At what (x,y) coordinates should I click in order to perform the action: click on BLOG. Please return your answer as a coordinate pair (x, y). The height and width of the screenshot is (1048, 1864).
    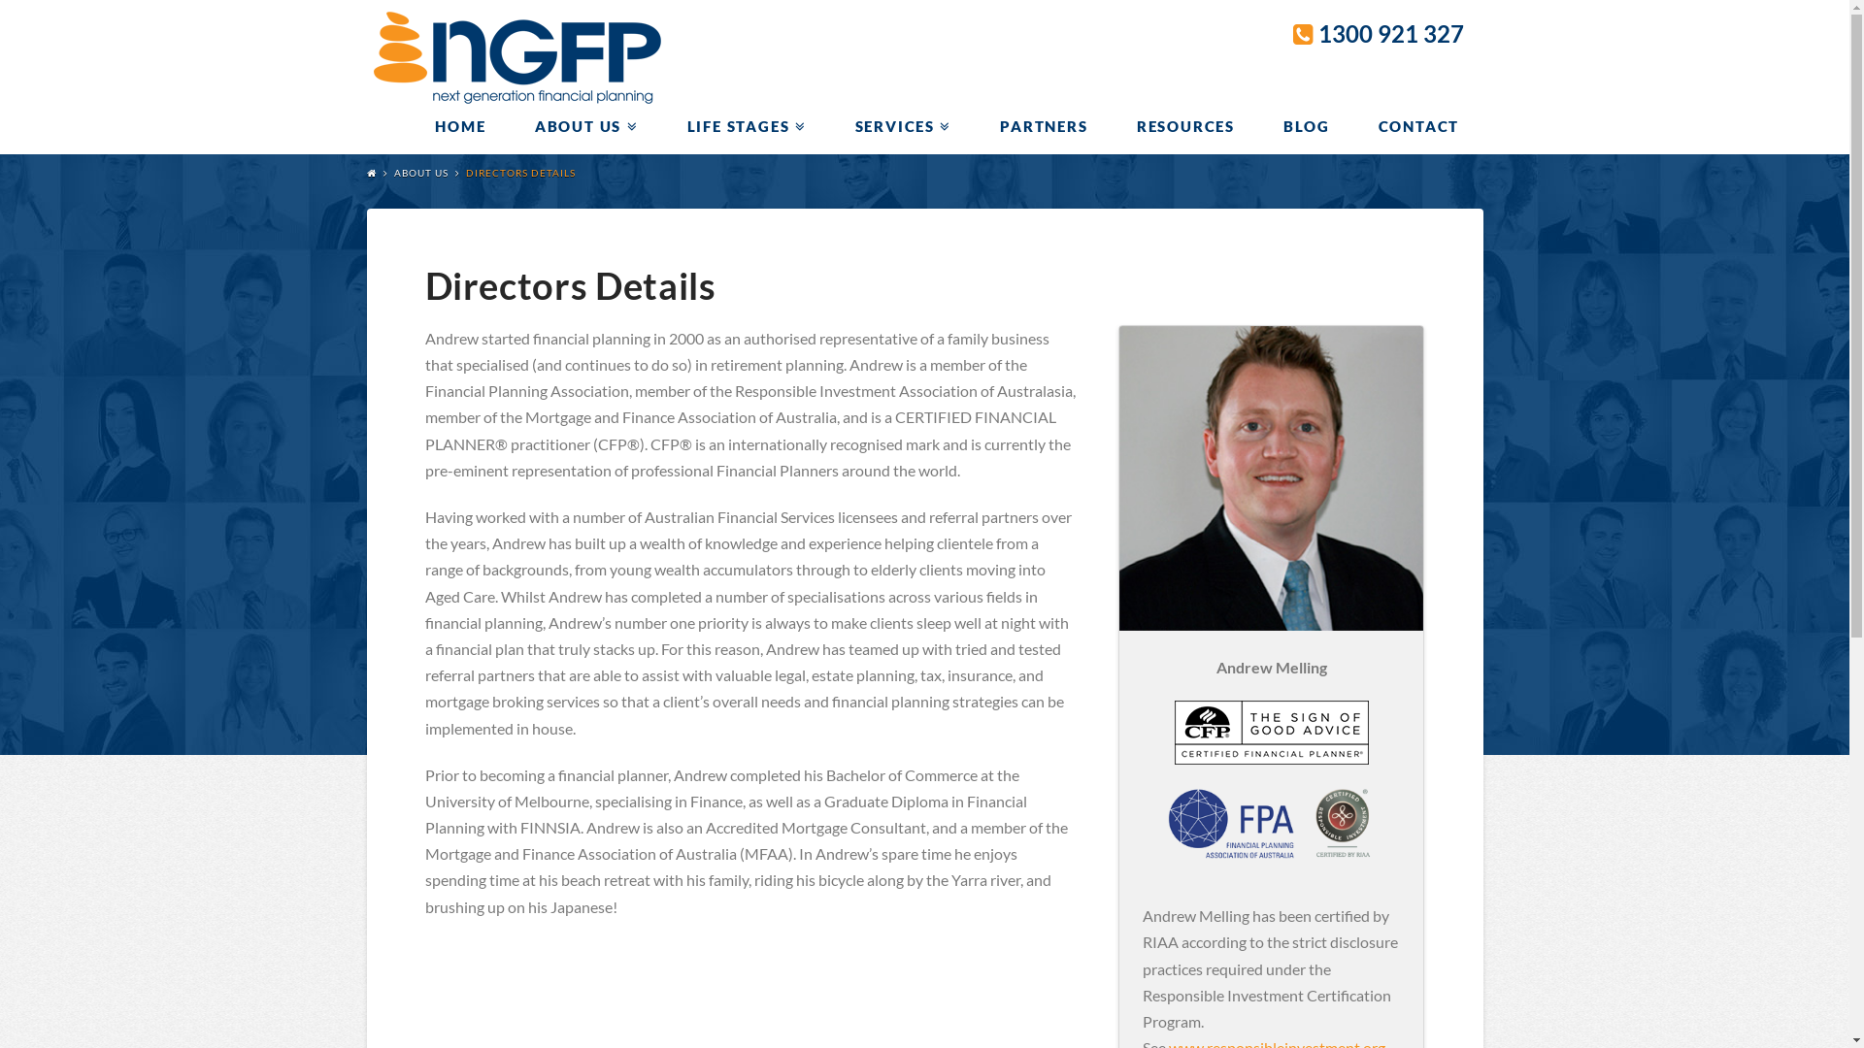
    Looking at the image, I should click on (1305, 126).